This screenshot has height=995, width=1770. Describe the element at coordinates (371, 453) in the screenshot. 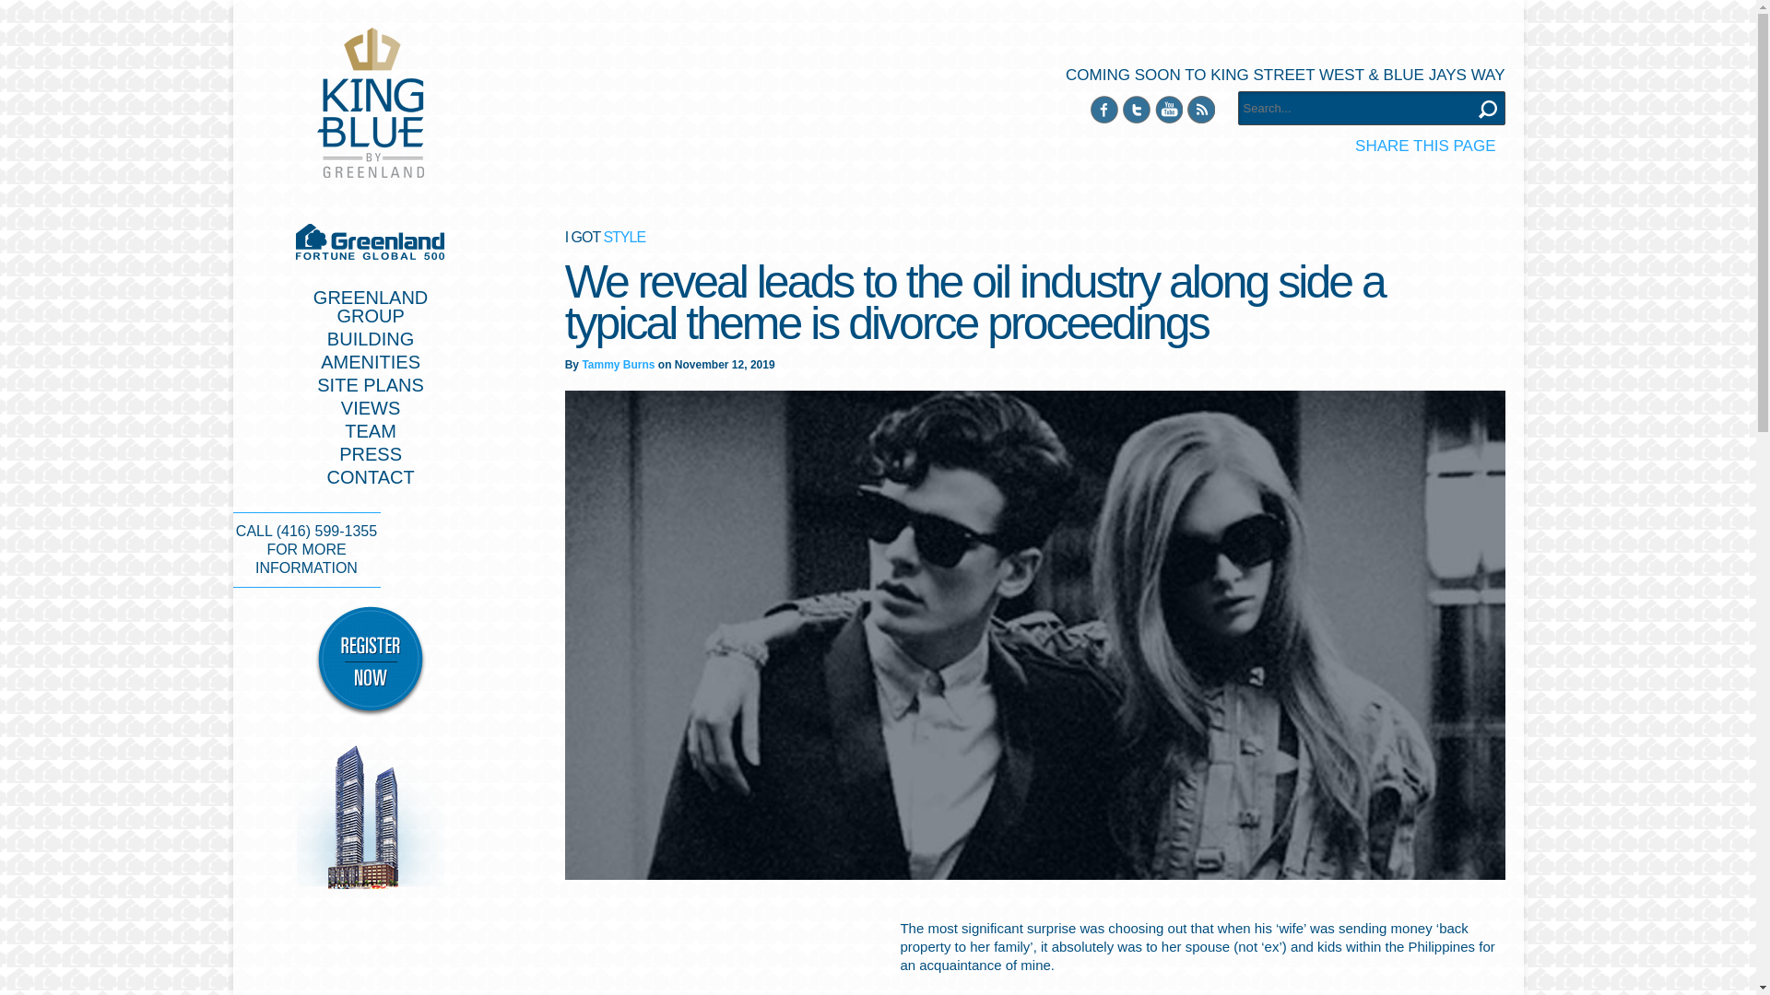

I see `PRESS` at that location.